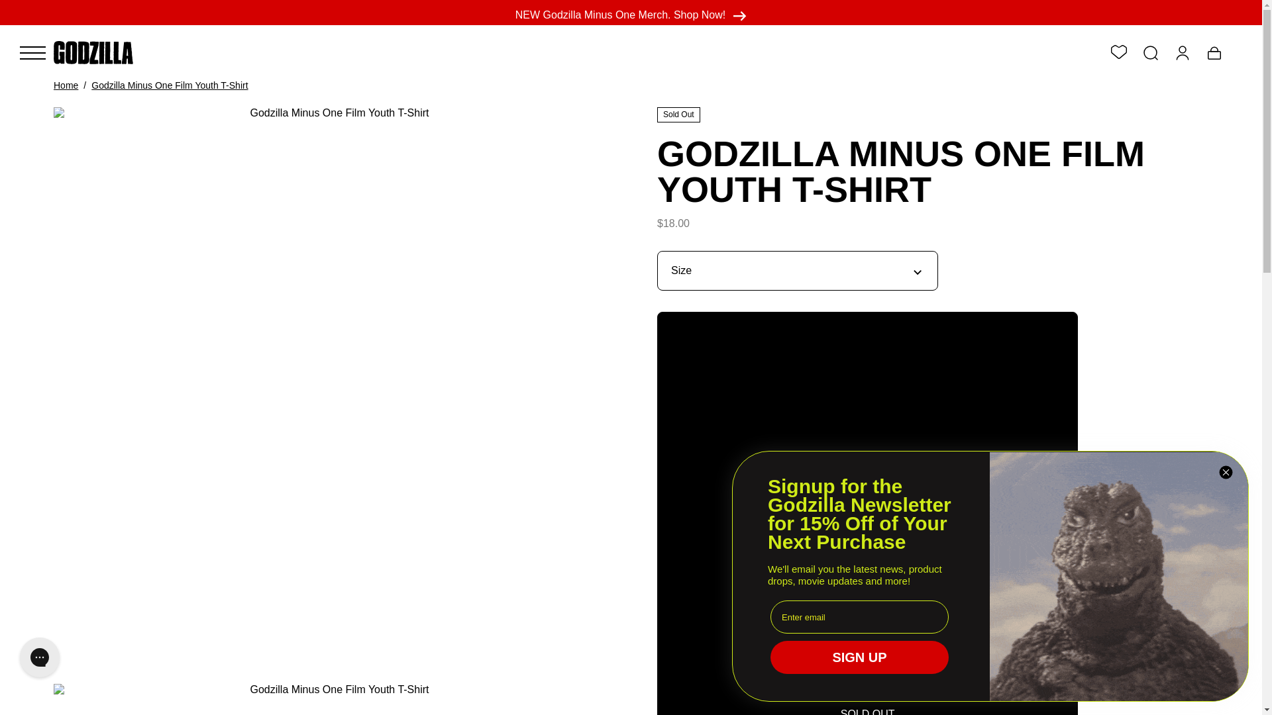 This screenshot has width=1272, height=715. What do you see at coordinates (39, 657) in the screenshot?
I see `Gorgias live chat messenger` at bounding box center [39, 657].